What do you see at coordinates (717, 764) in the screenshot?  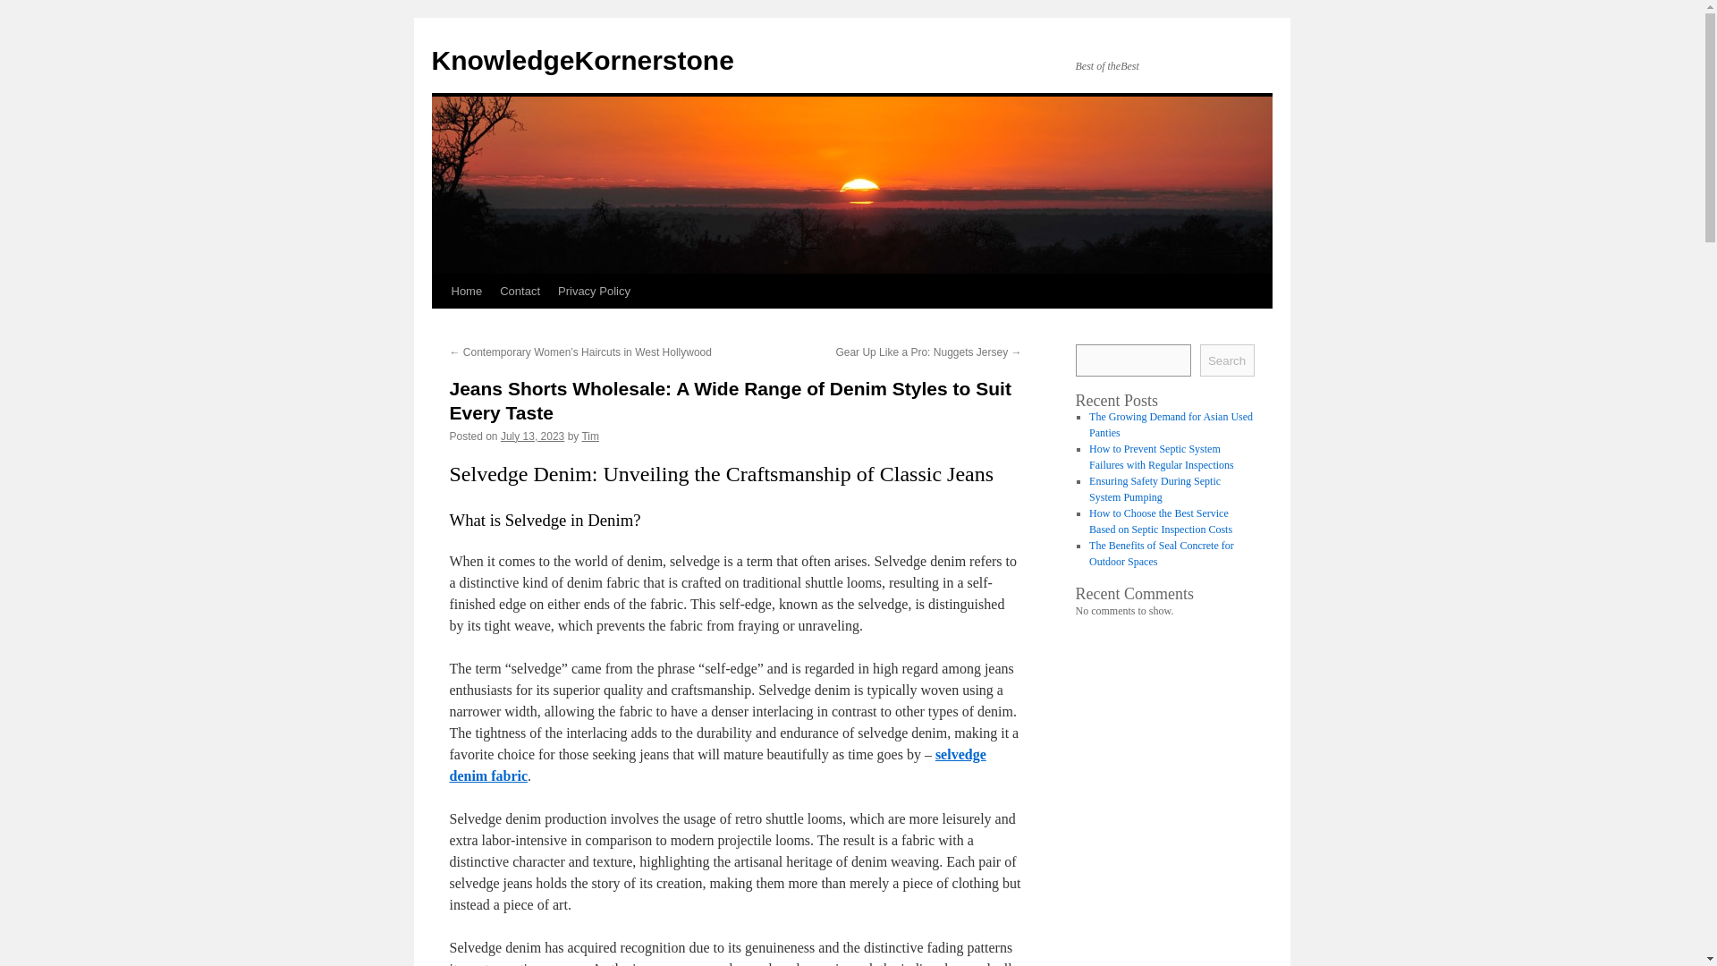 I see `selvedge denim fabric` at bounding box center [717, 764].